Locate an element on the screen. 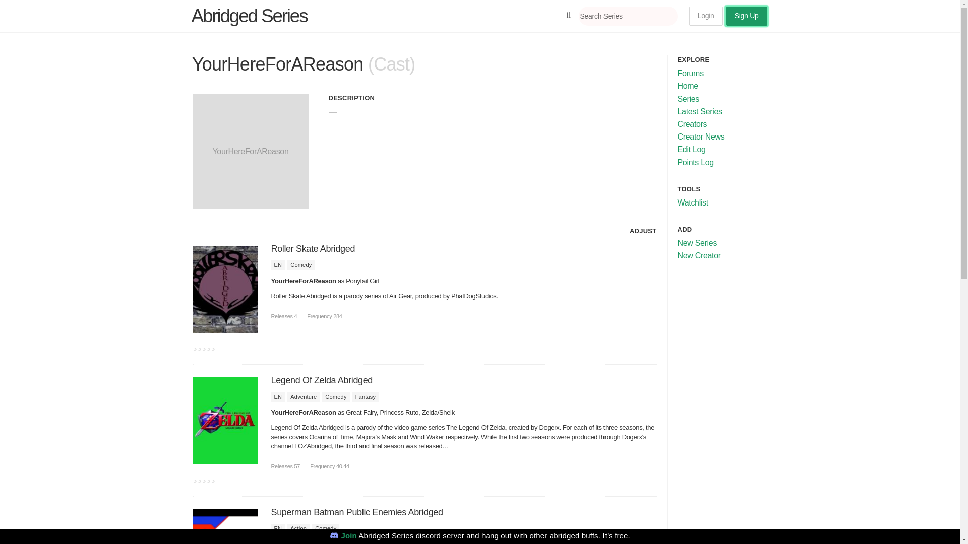 Image resolution: width=968 pixels, height=544 pixels. AbridgedSeries.com is located at coordinates (250, 15).